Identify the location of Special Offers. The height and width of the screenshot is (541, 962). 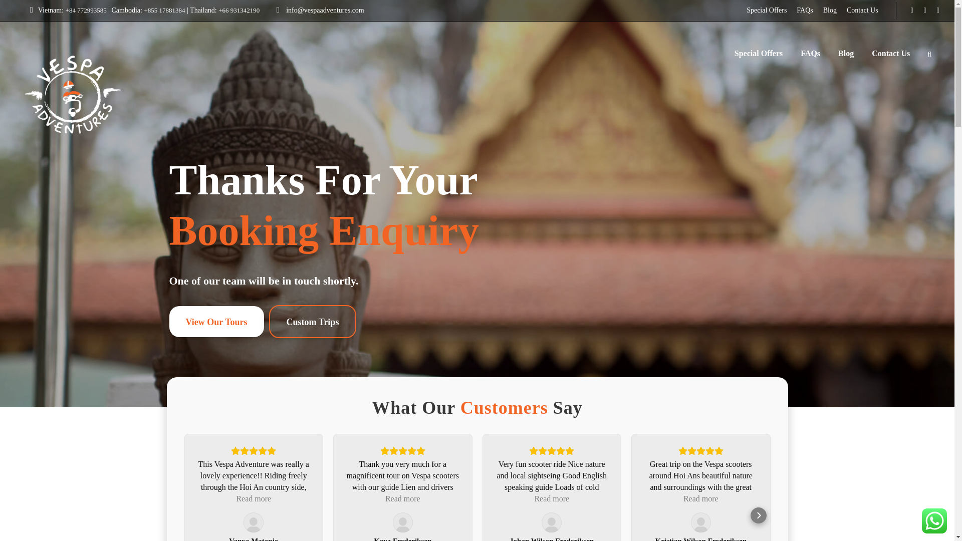
(767, 10).